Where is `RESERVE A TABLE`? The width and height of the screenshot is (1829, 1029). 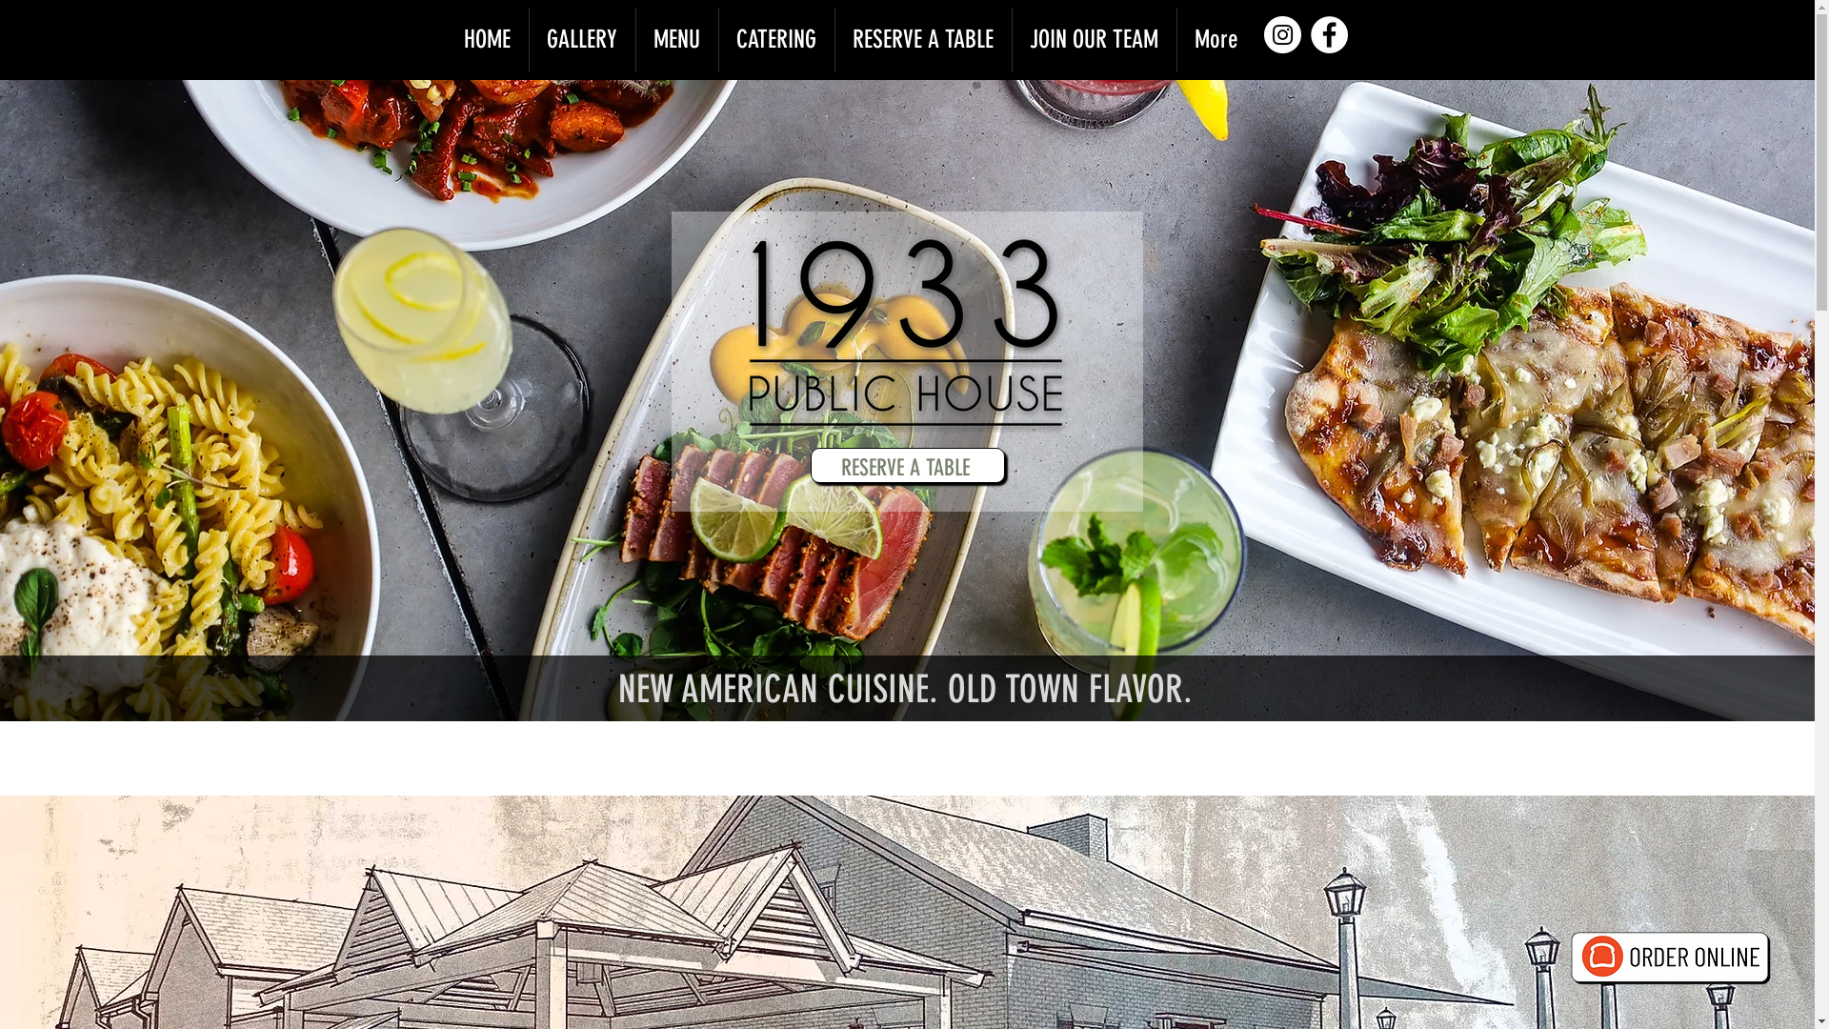 RESERVE A TABLE is located at coordinates (922, 40).